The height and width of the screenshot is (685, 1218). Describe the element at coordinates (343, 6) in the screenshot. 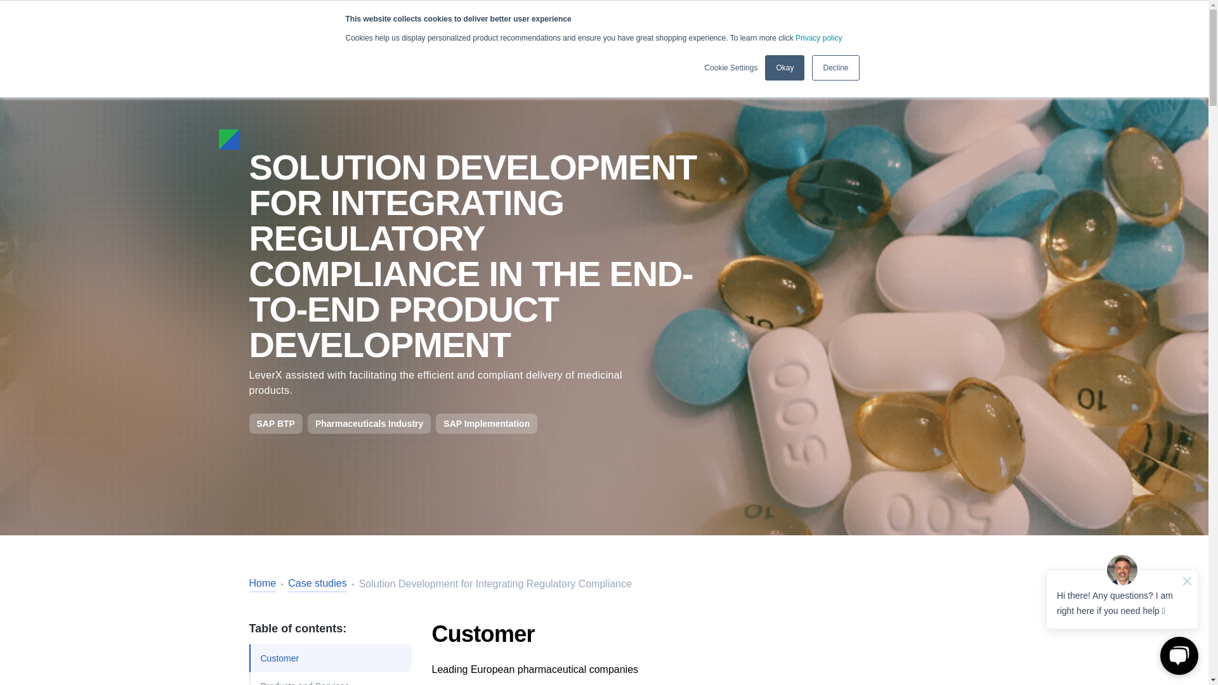

I see `CAREER` at that location.